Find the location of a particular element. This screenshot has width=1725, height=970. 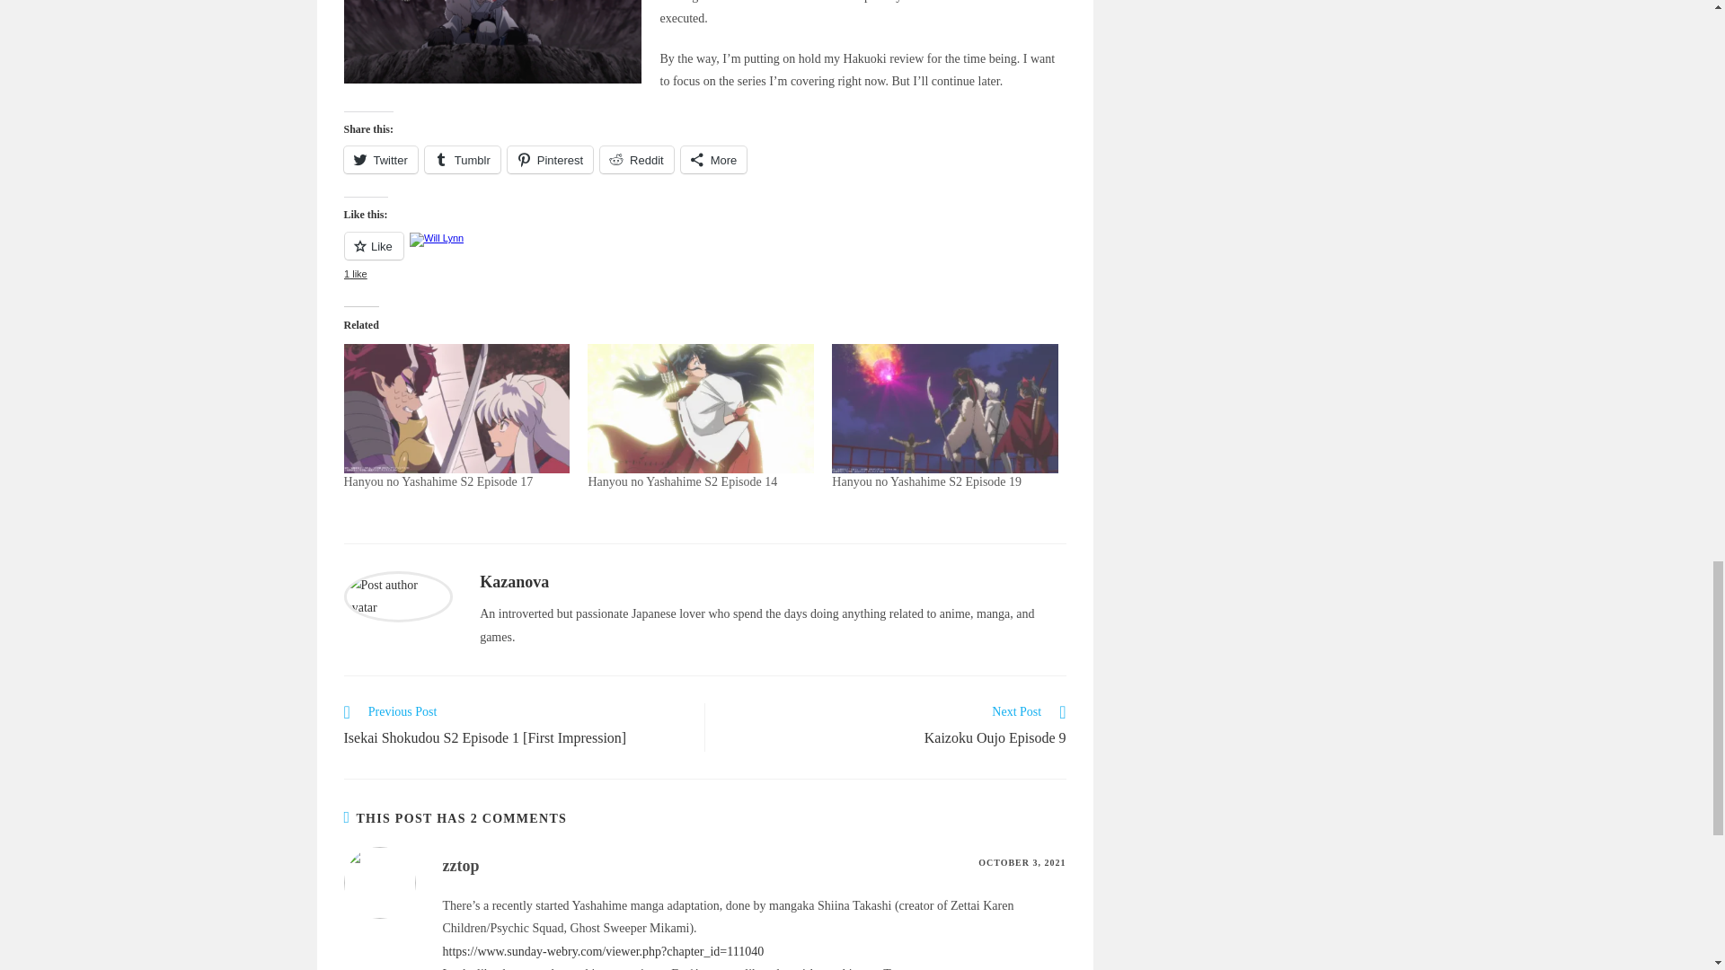

Click to share on Tumblr is located at coordinates (462, 160).